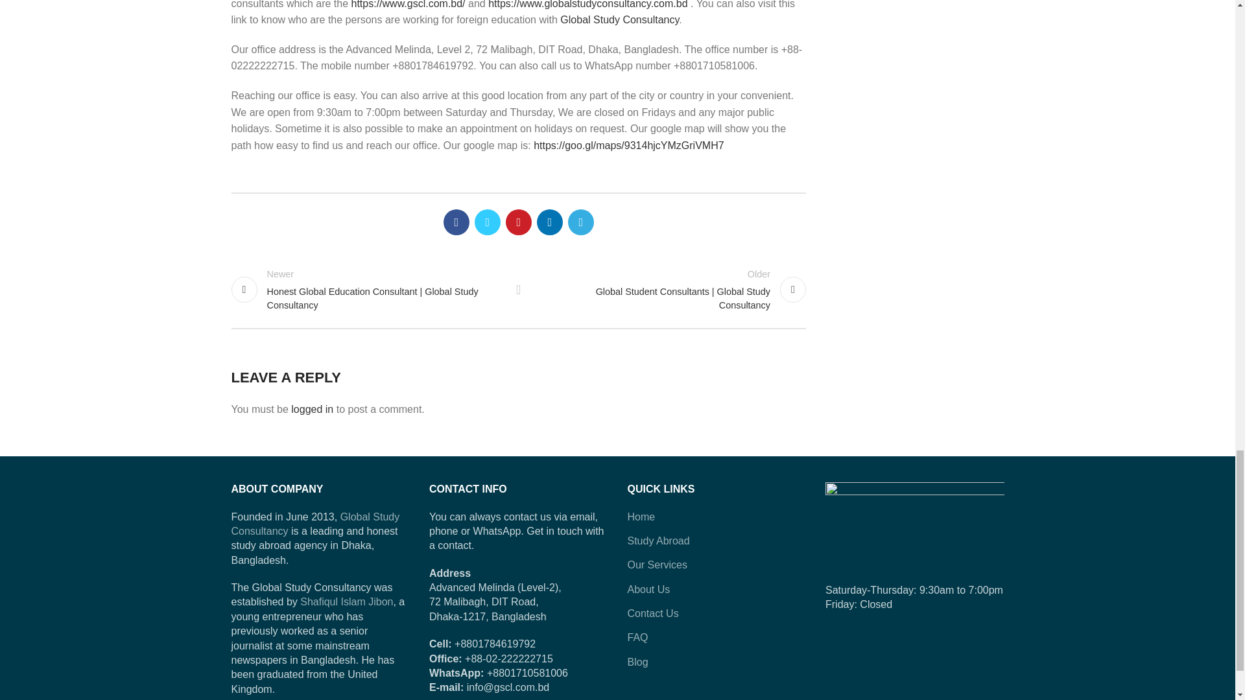 The image size is (1245, 700). Describe the element at coordinates (619, 19) in the screenshot. I see `Global Study Consultancy` at that location.